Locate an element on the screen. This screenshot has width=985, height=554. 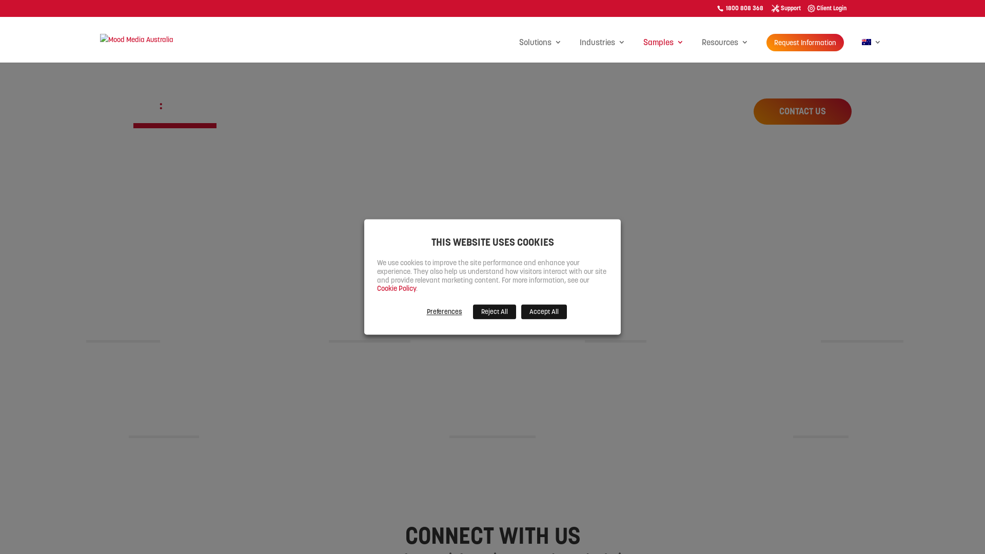
Reject All is located at coordinates (495, 312).